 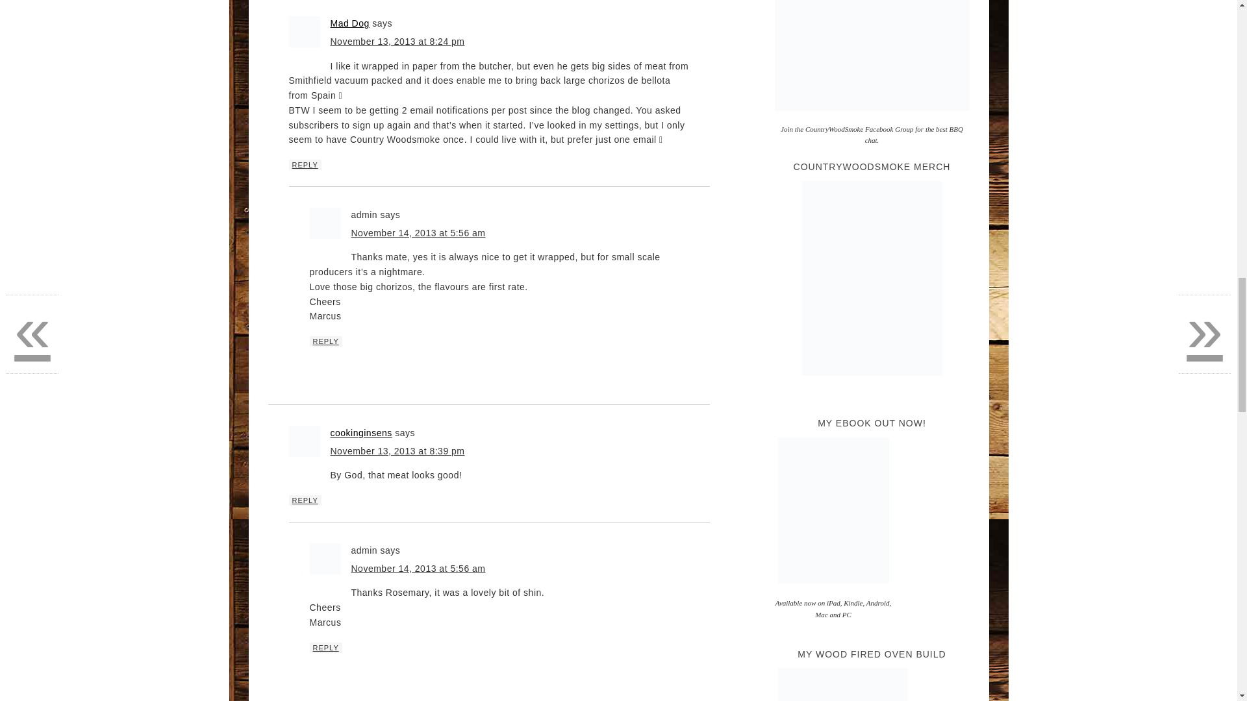 I want to click on cookinginsens, so click(x=360, y=432).